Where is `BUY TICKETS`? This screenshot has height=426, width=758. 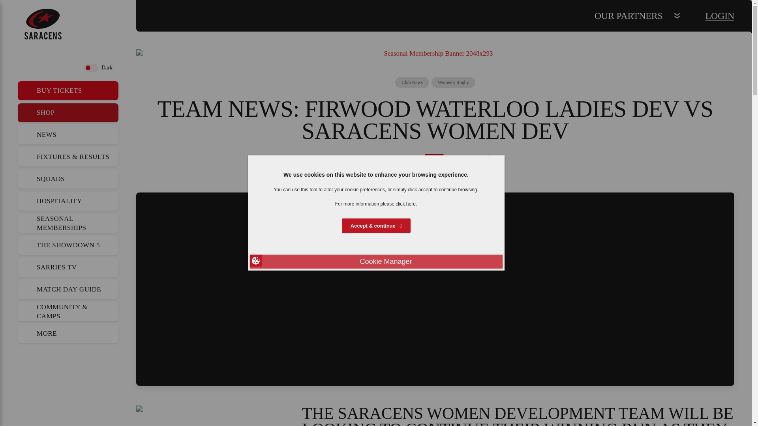
BUY TICKETS is located at coordinates (68, 91).